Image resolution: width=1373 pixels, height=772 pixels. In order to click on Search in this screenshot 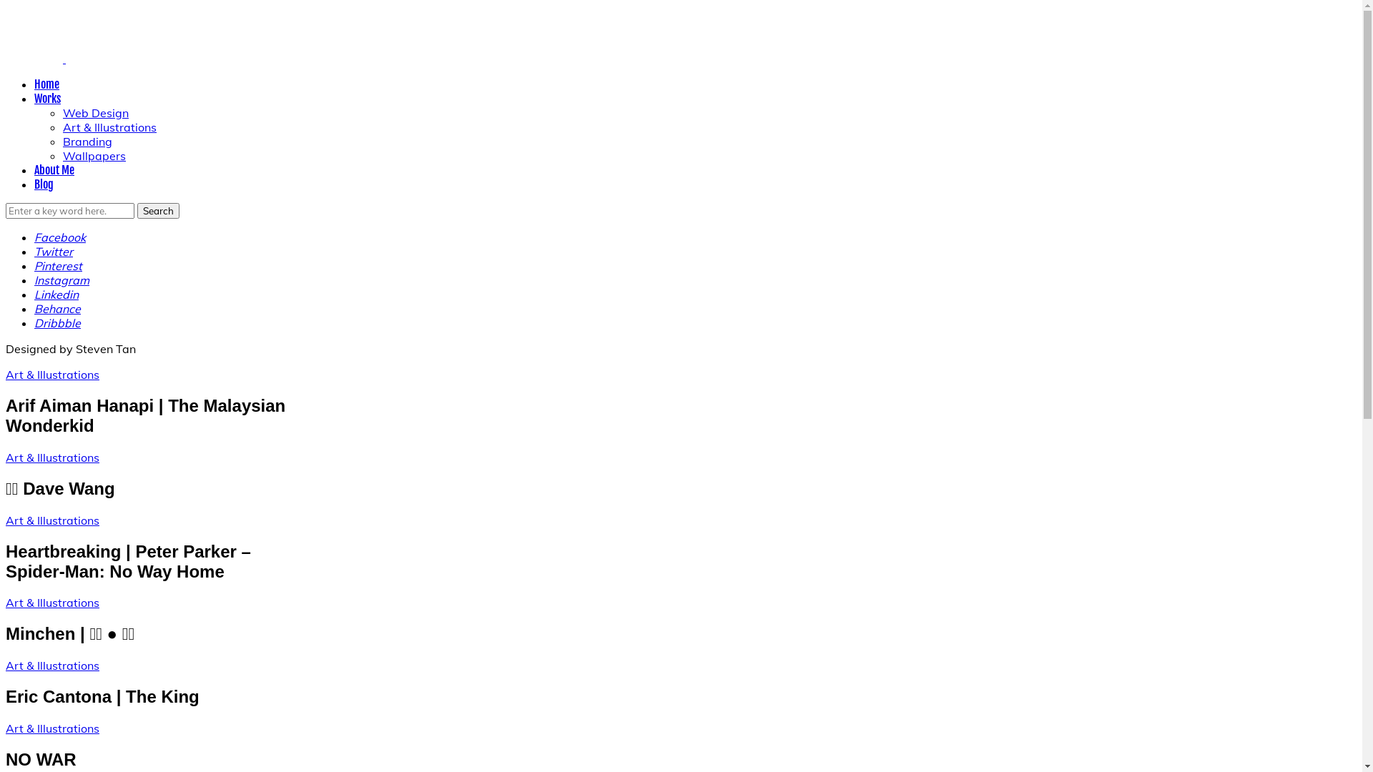, I will do `click(159, 211)`.